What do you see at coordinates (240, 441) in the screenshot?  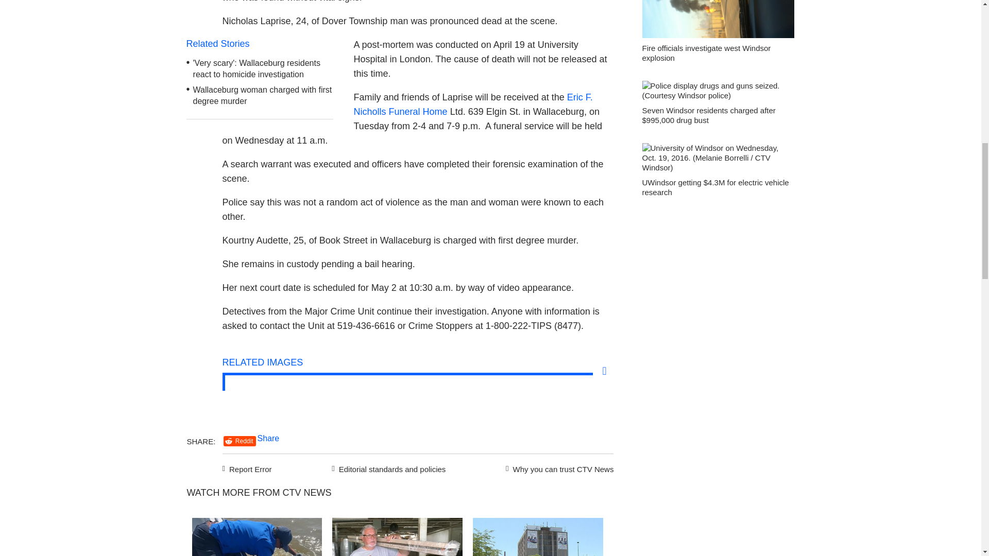 I see `Reddit` at bounding box center [240, 441].